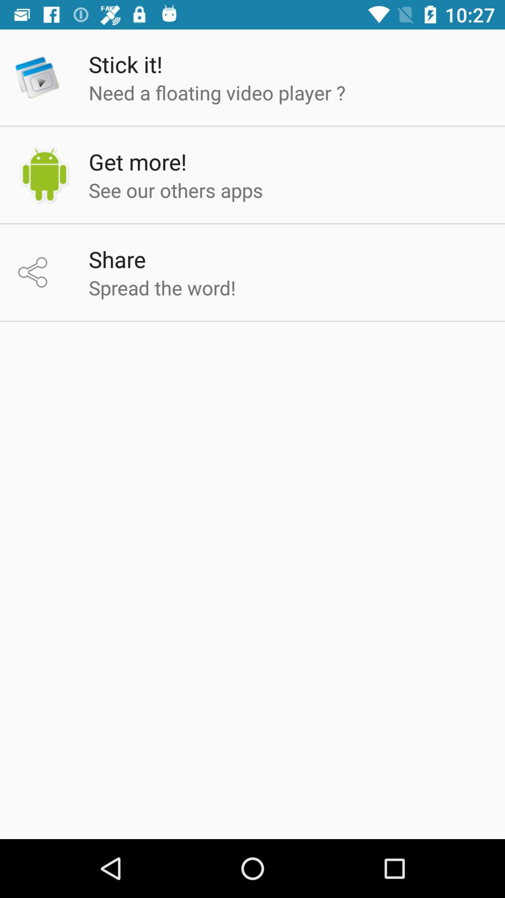 The height and width of the screenshot is (898, 505). What do you see at coordinates (137, 162) in the screenshot?
I see `select get more! app` at bounding box center [137, 162].